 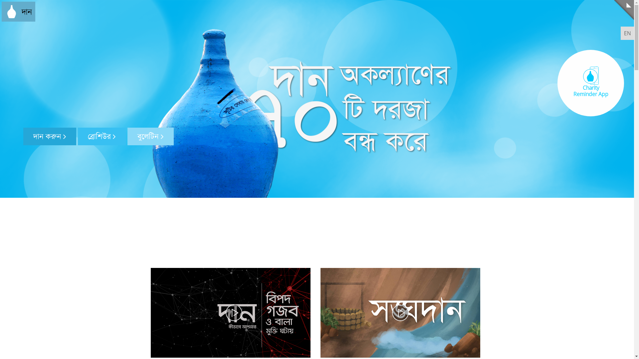 What do you see at coordinates (624, 10) in the screenshot?
I see `Menu` at bounding box center [624, 10].